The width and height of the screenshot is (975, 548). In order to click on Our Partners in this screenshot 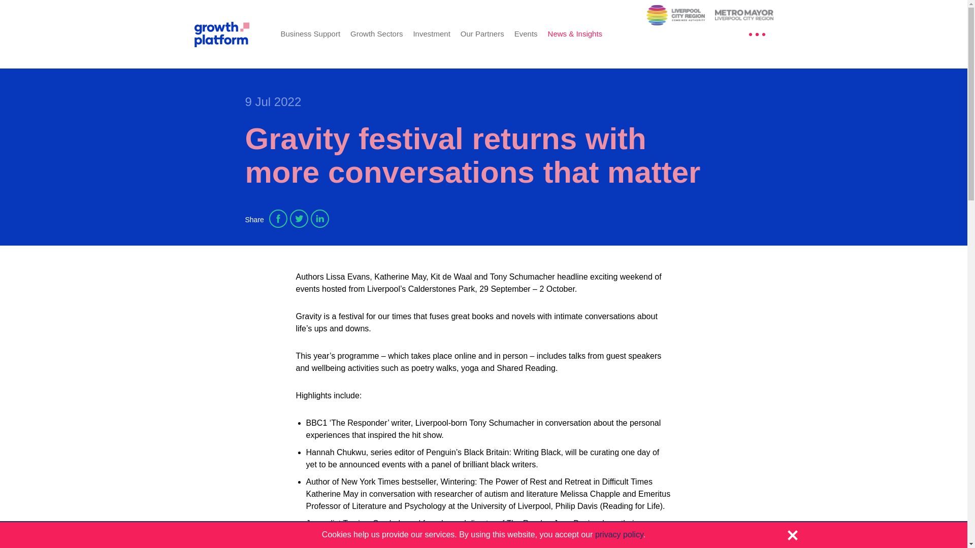, I will do `click(482, 33)`.